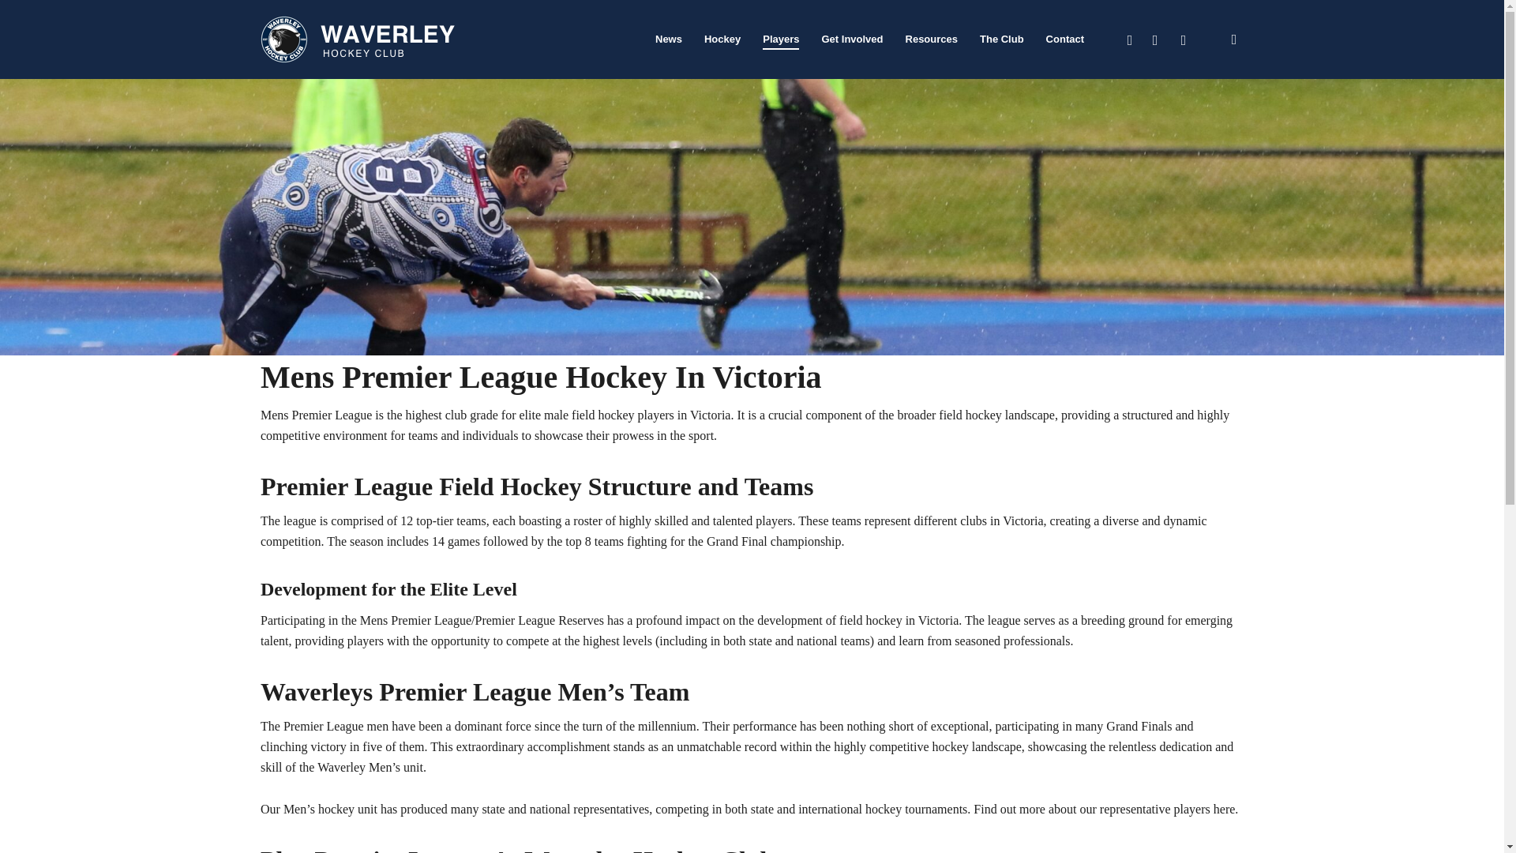  What do you see at coordinates (851, 39) in the screenshot?
I see `Get Involved` at bounding box center [851, 39].